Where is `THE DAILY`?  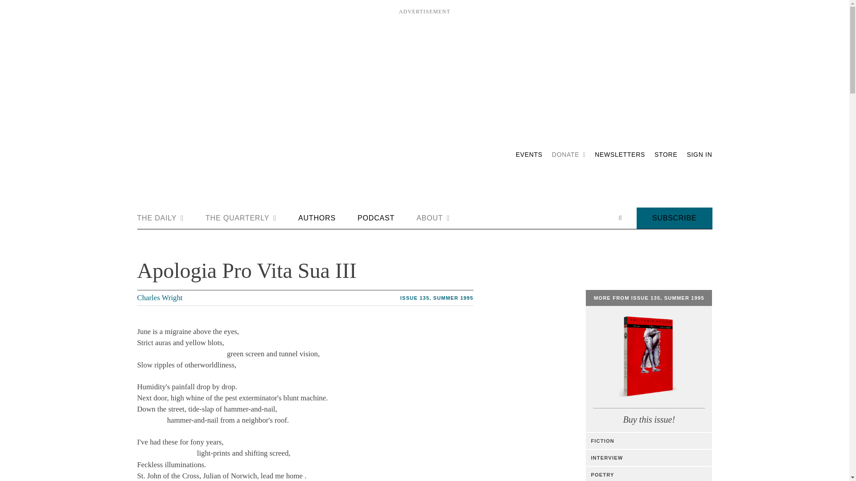 THE DAILY is located at coordinates (160, 218).